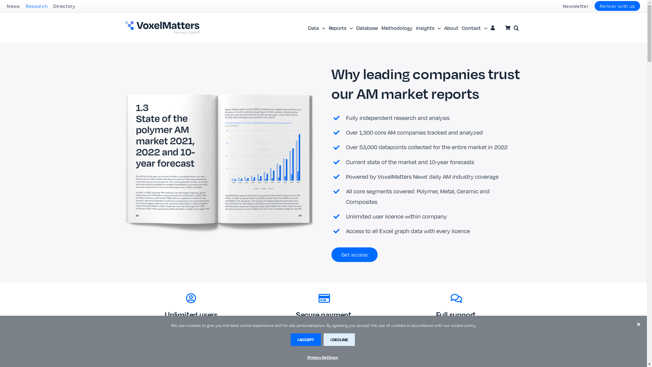 The image size is (652, 367). I want to click on News, so click(14, 6).